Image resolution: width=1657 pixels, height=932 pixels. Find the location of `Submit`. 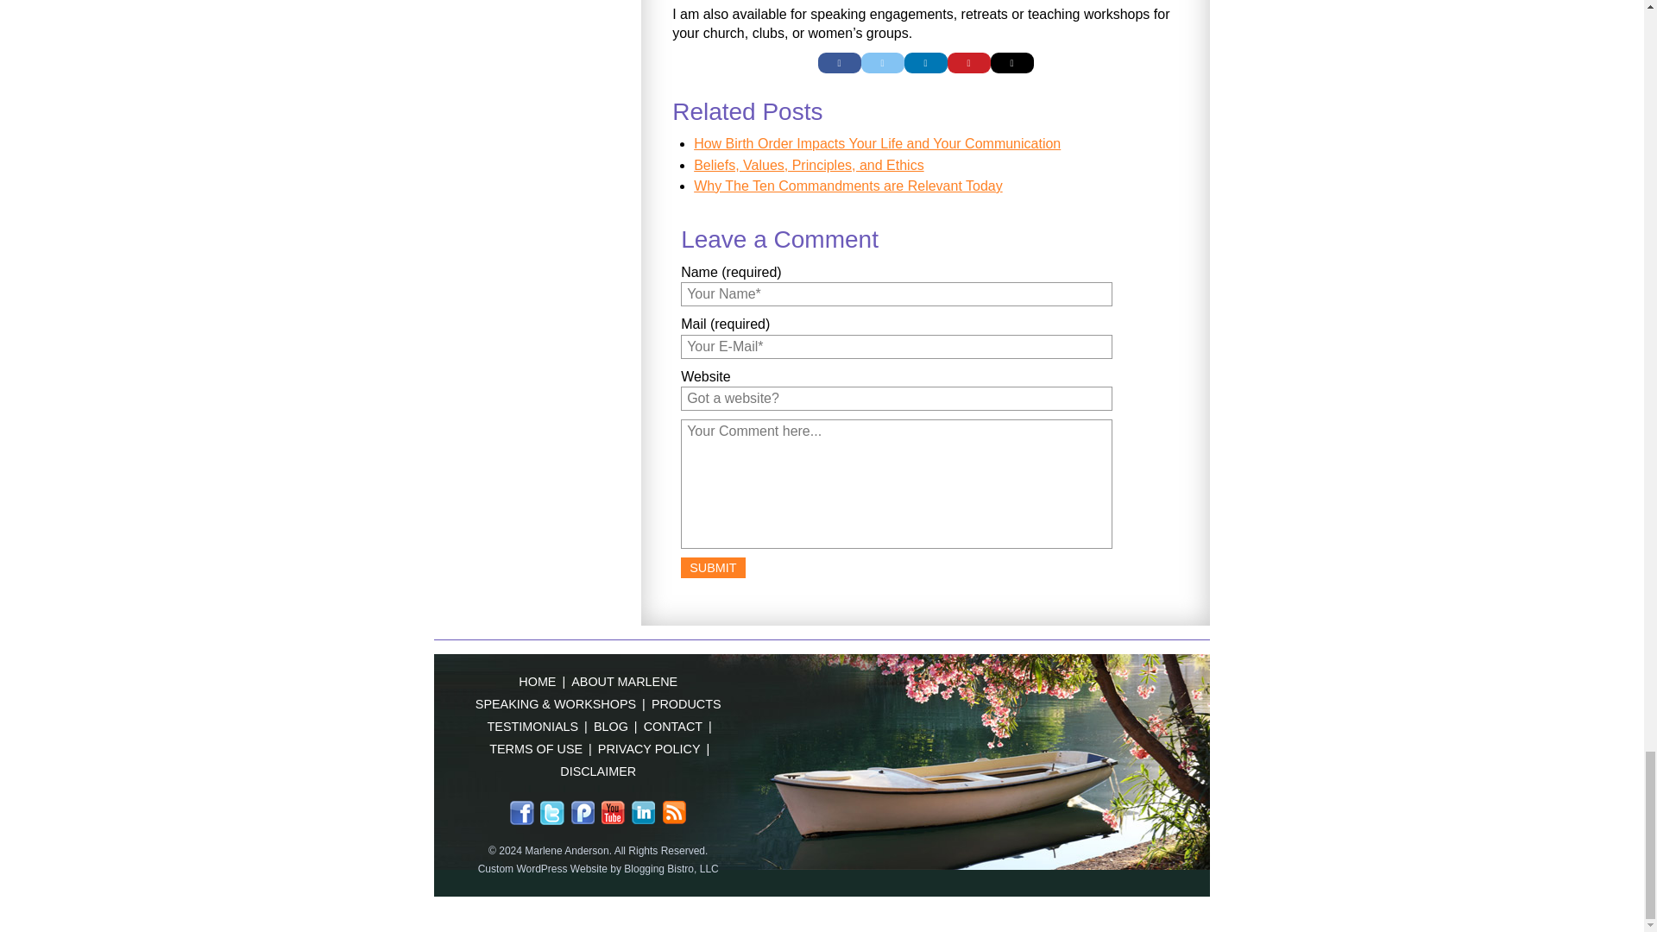

Submit is located at coordinates (713, 567).